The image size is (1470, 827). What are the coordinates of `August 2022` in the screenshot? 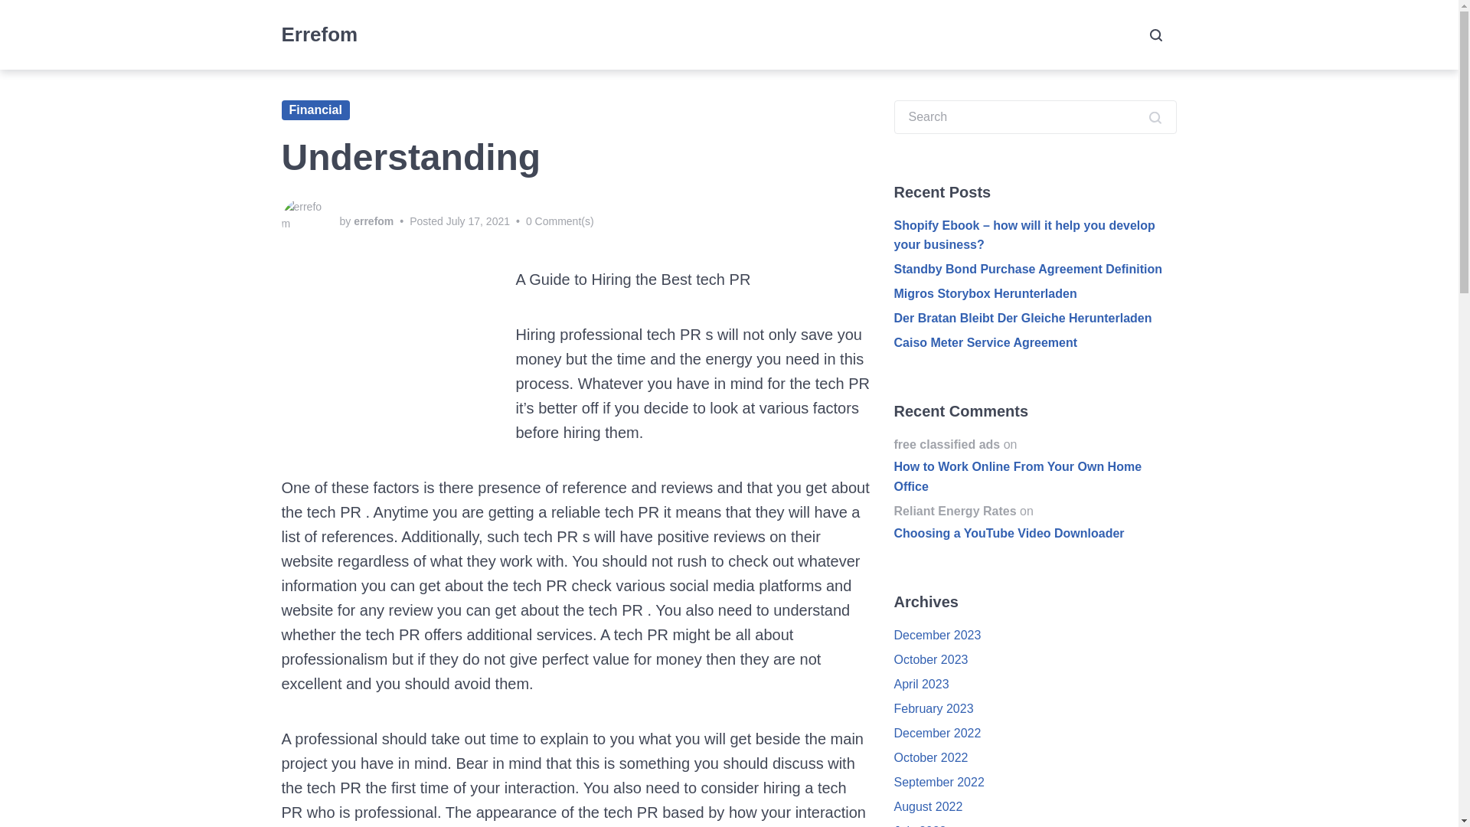 It's located at (928, 806).